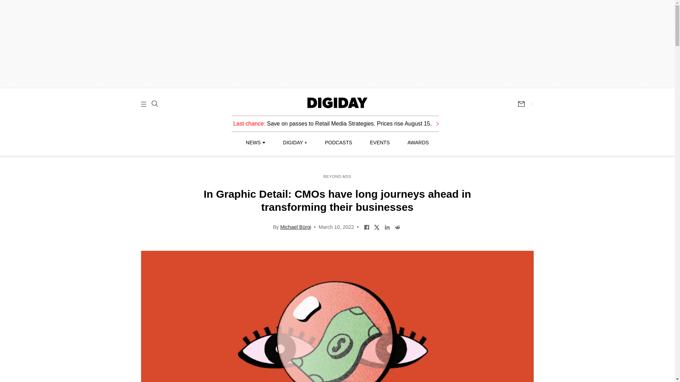  I want to click on Share on Twitter, so click(377, 226).